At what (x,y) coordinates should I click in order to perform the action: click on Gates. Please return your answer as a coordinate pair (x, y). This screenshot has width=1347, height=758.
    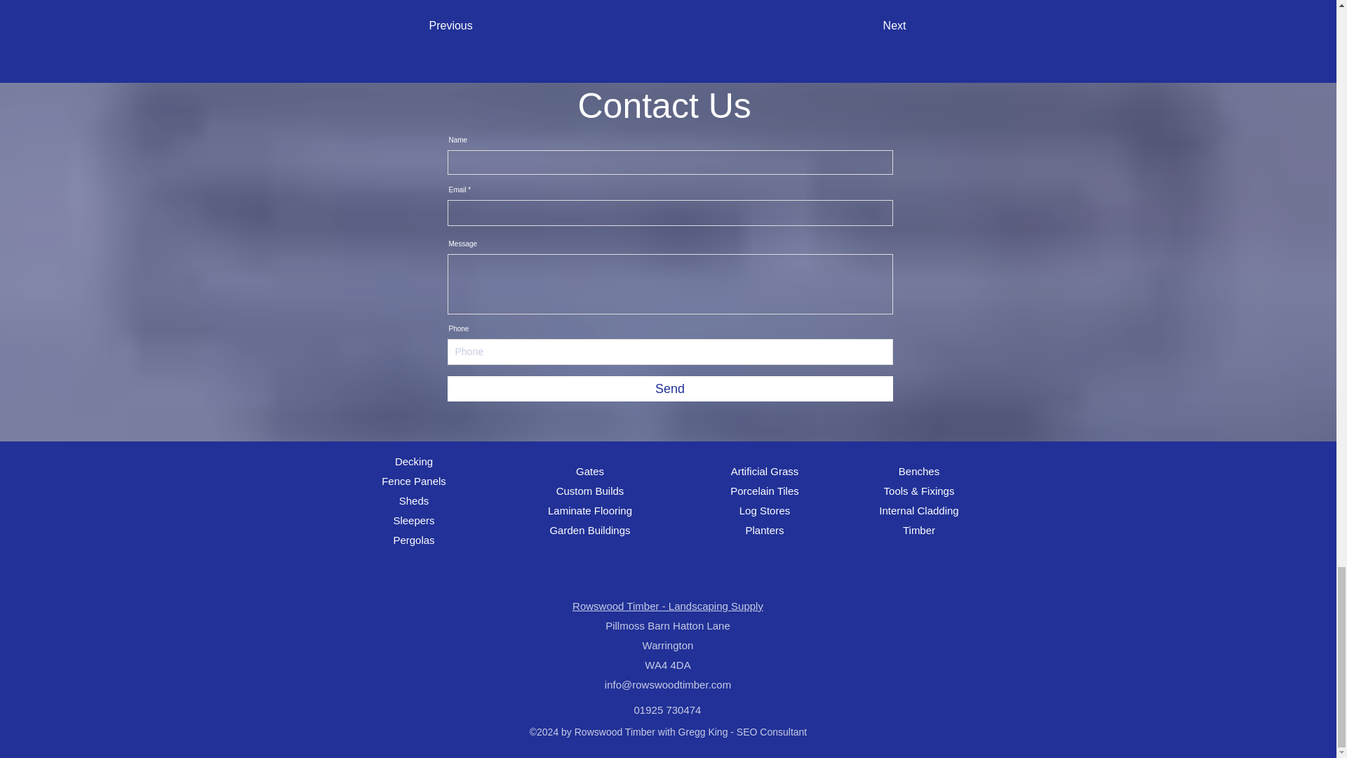
    Looking at the image, I should click on (589, 472).